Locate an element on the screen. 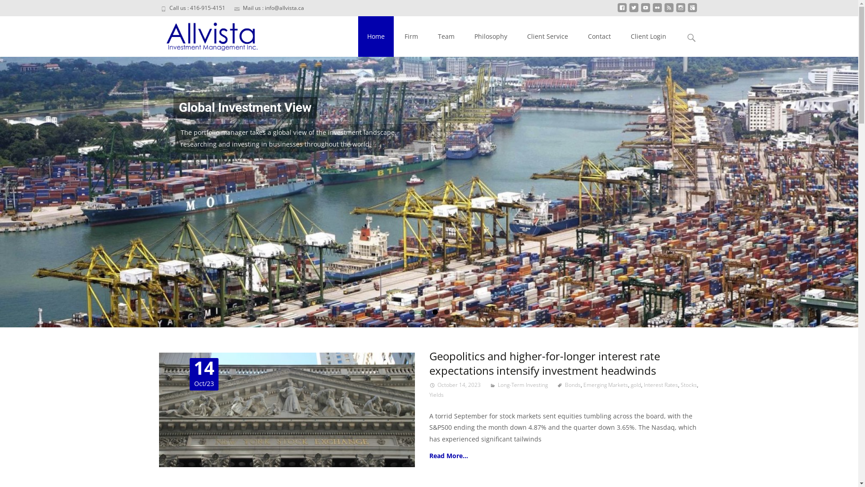 Image resolution: width=865 pixels, height=487 pixels. October 14, 2023 is located at coordinates (455, 385).